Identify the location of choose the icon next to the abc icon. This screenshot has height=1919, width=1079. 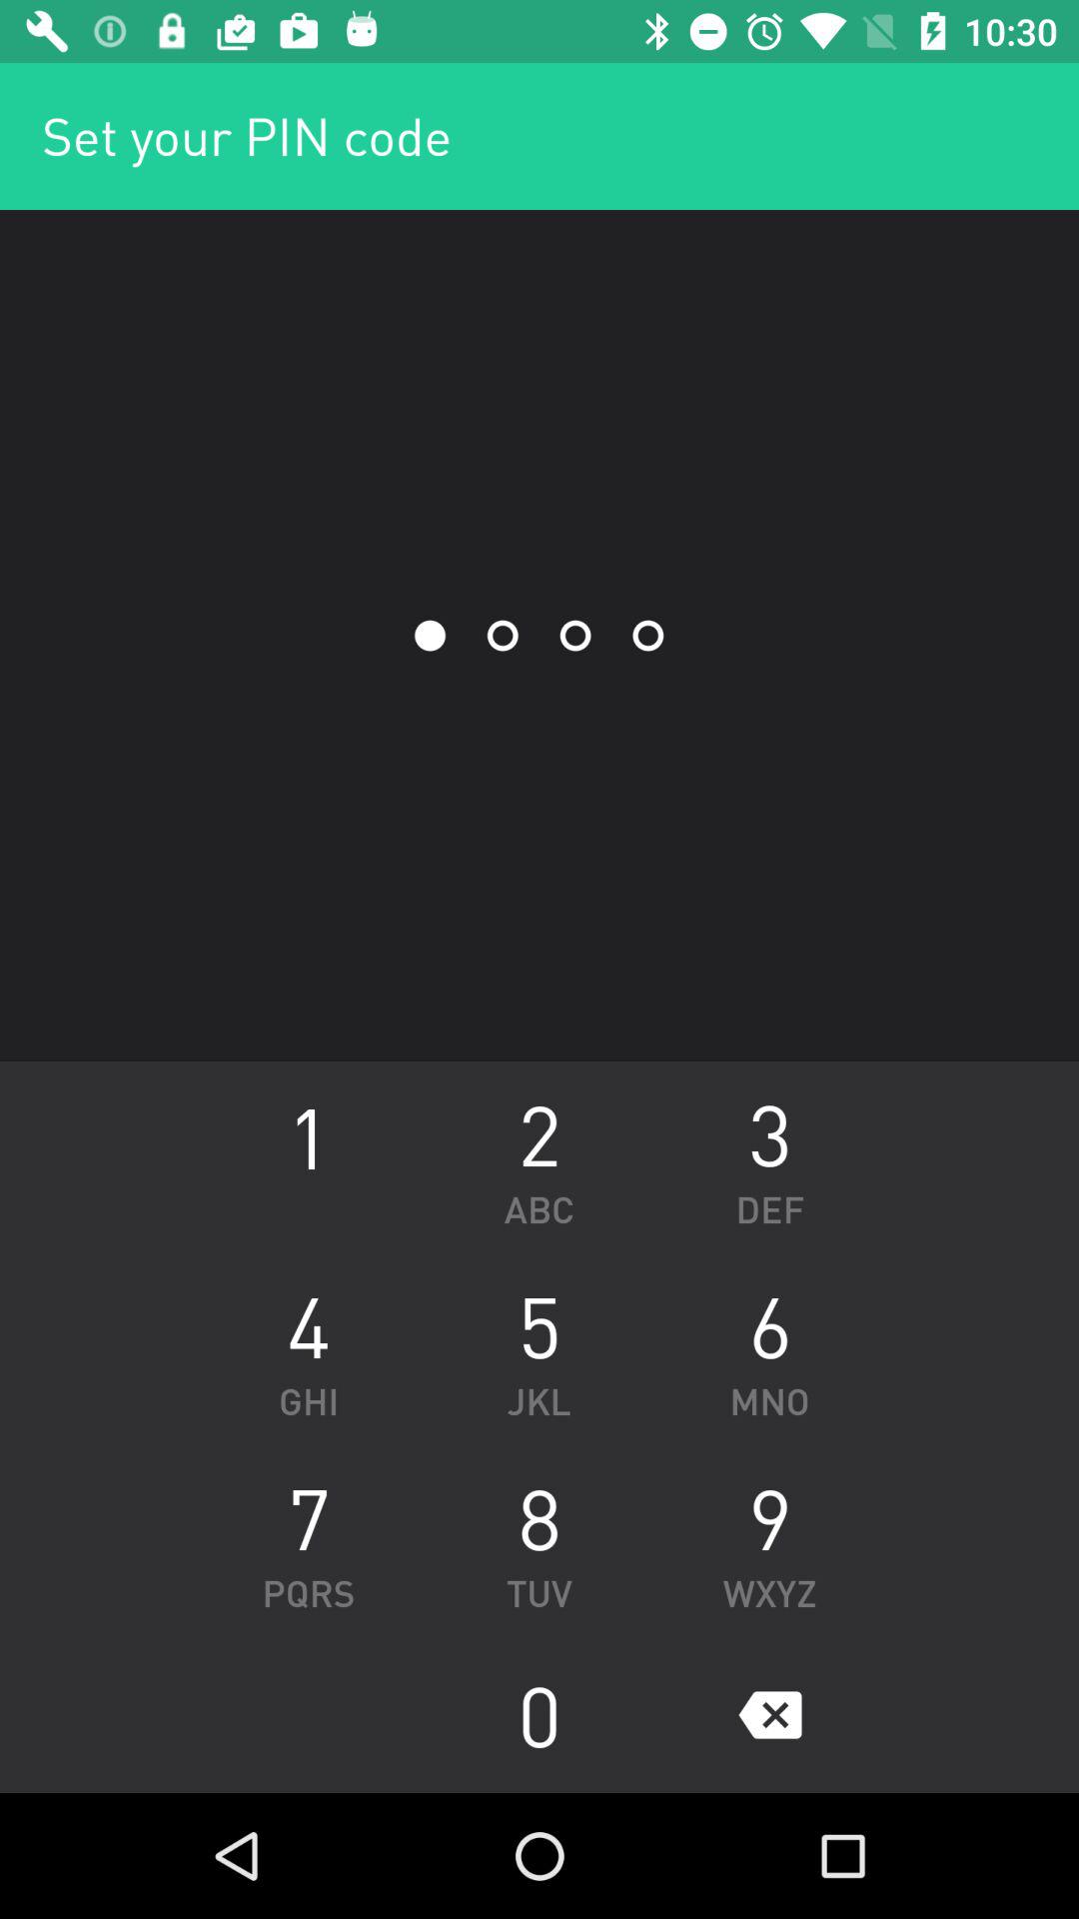
(308, 1157).